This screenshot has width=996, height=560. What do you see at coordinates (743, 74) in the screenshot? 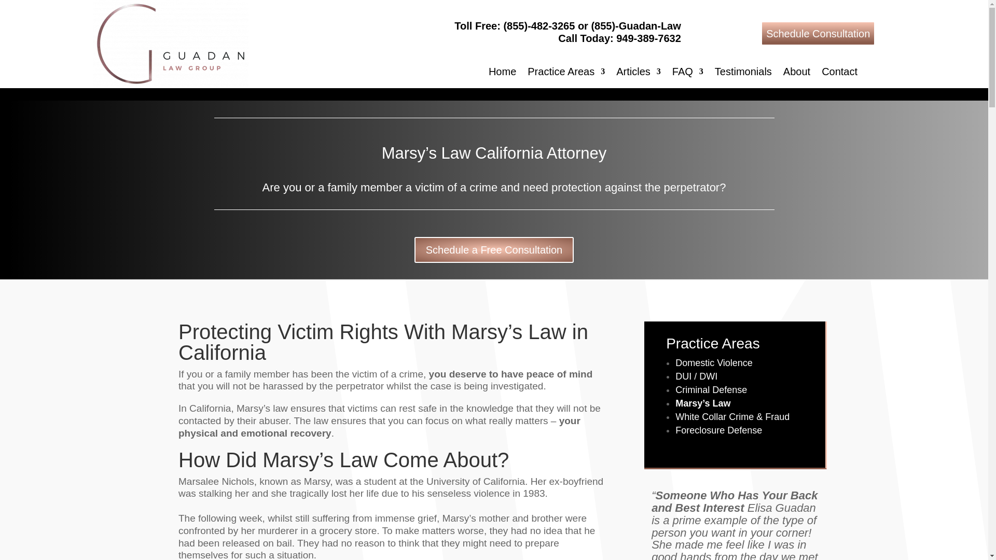
I see `Testimonials` at bounding box center [743, 74].